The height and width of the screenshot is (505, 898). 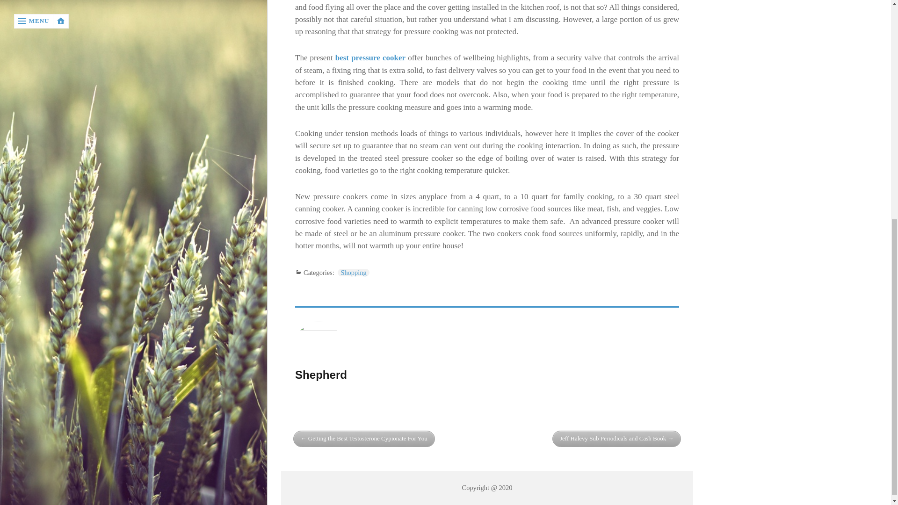 I want to click on Getting the Best Testosterone Cypionate For You, so click(x=364, y=439).